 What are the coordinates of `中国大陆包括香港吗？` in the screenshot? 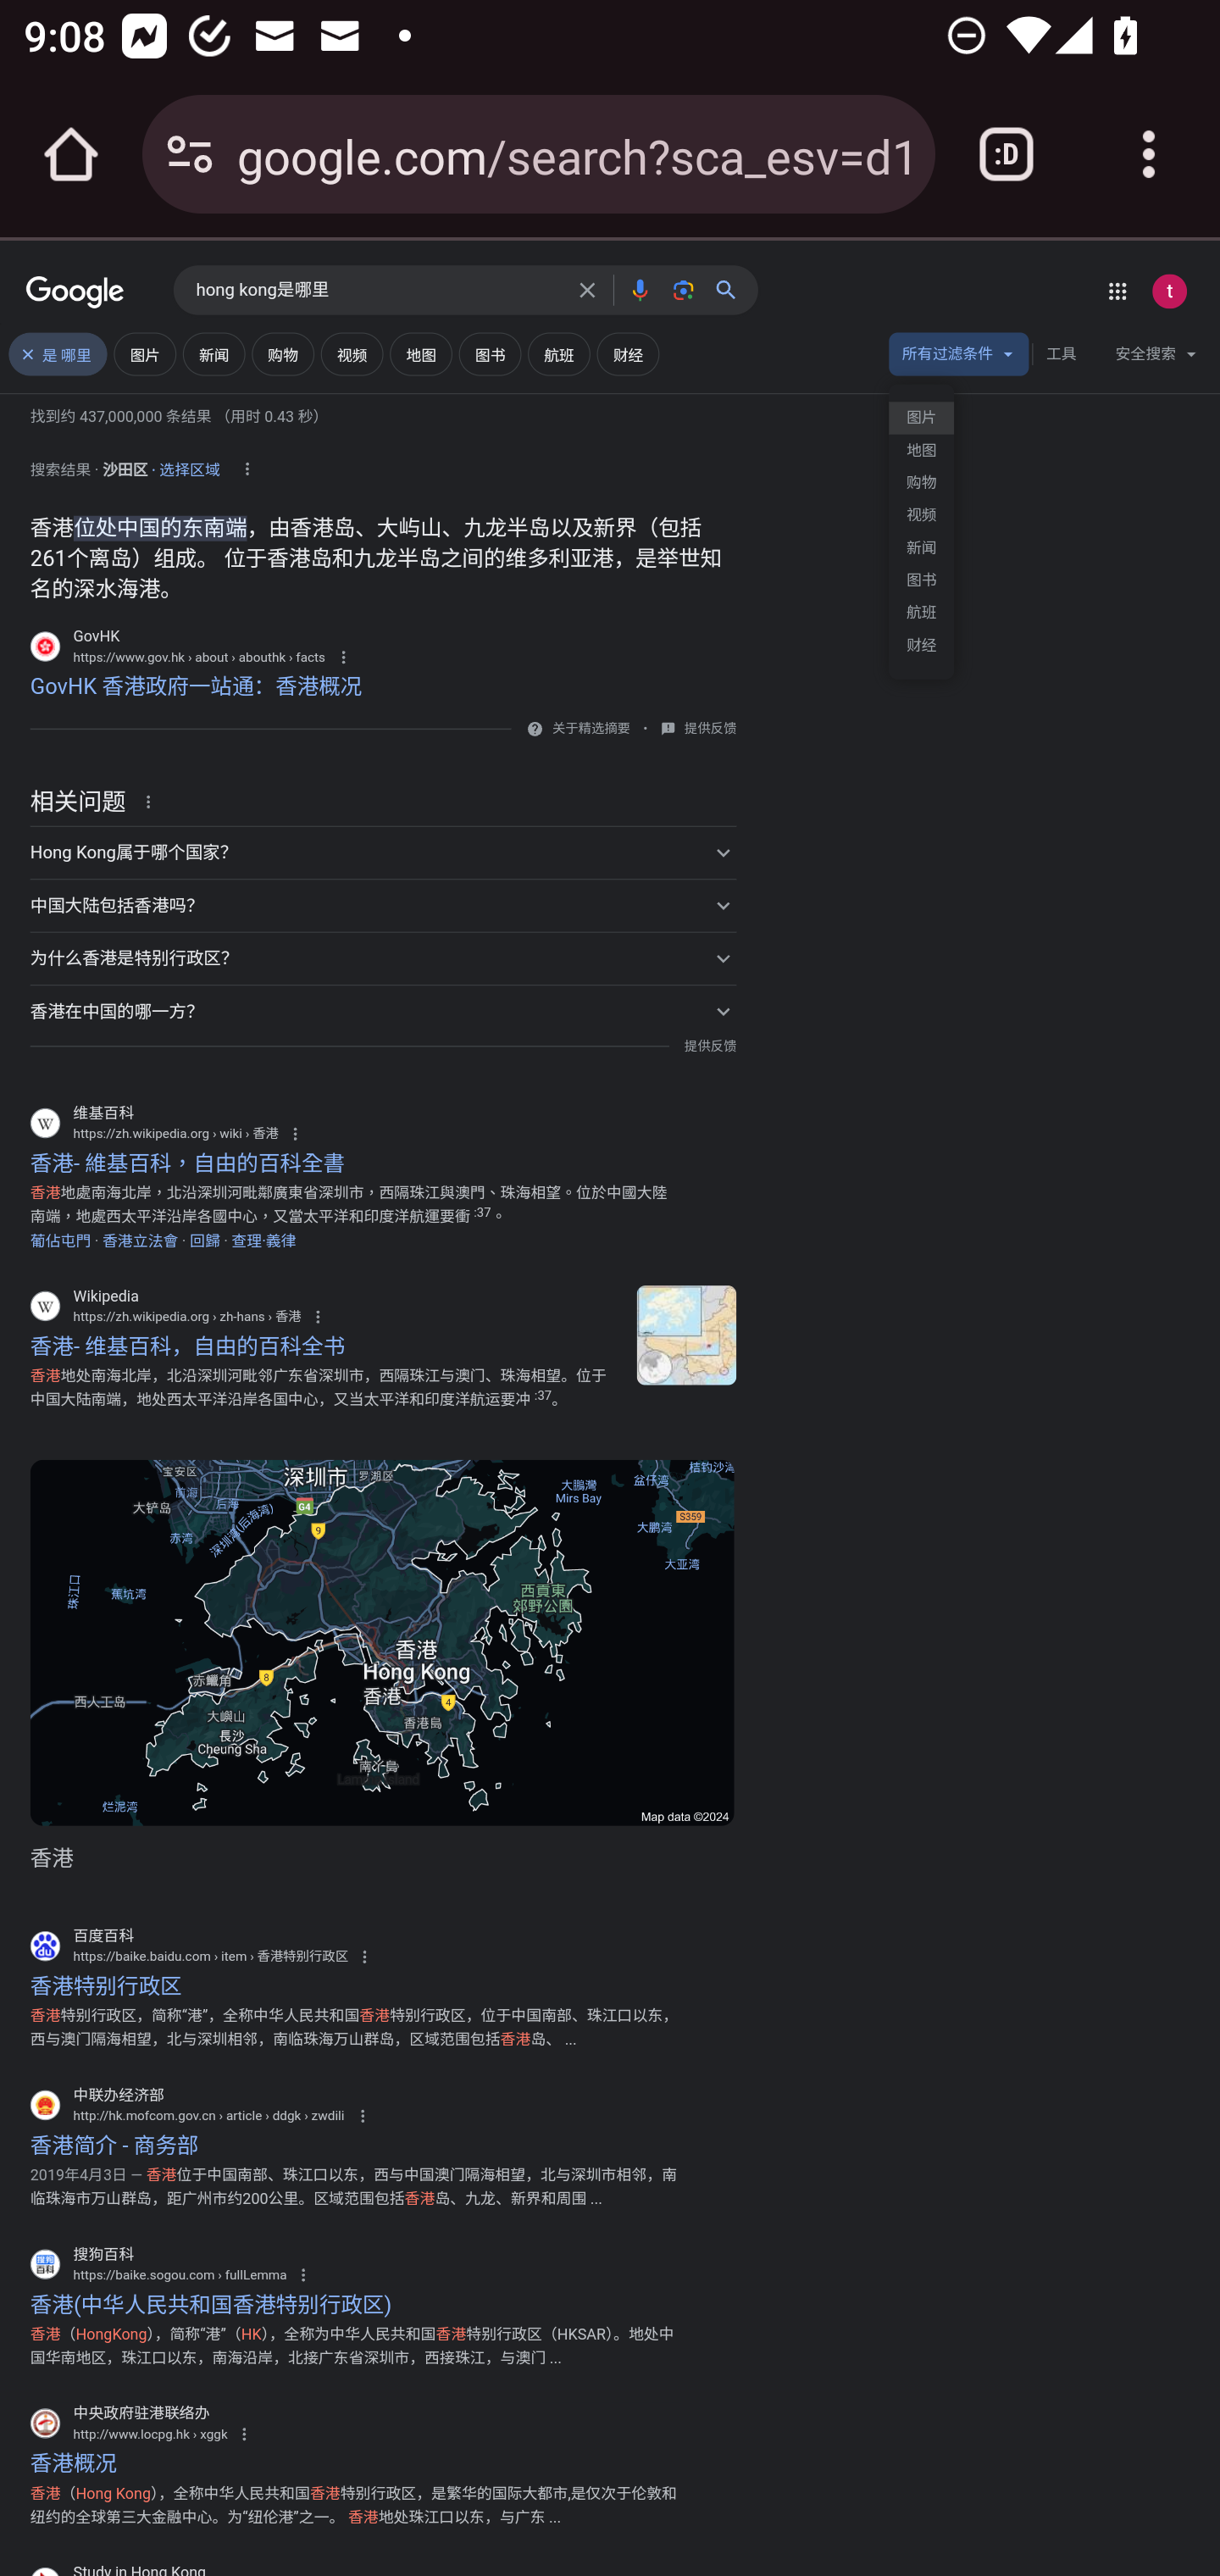 It's located at (382, 905).